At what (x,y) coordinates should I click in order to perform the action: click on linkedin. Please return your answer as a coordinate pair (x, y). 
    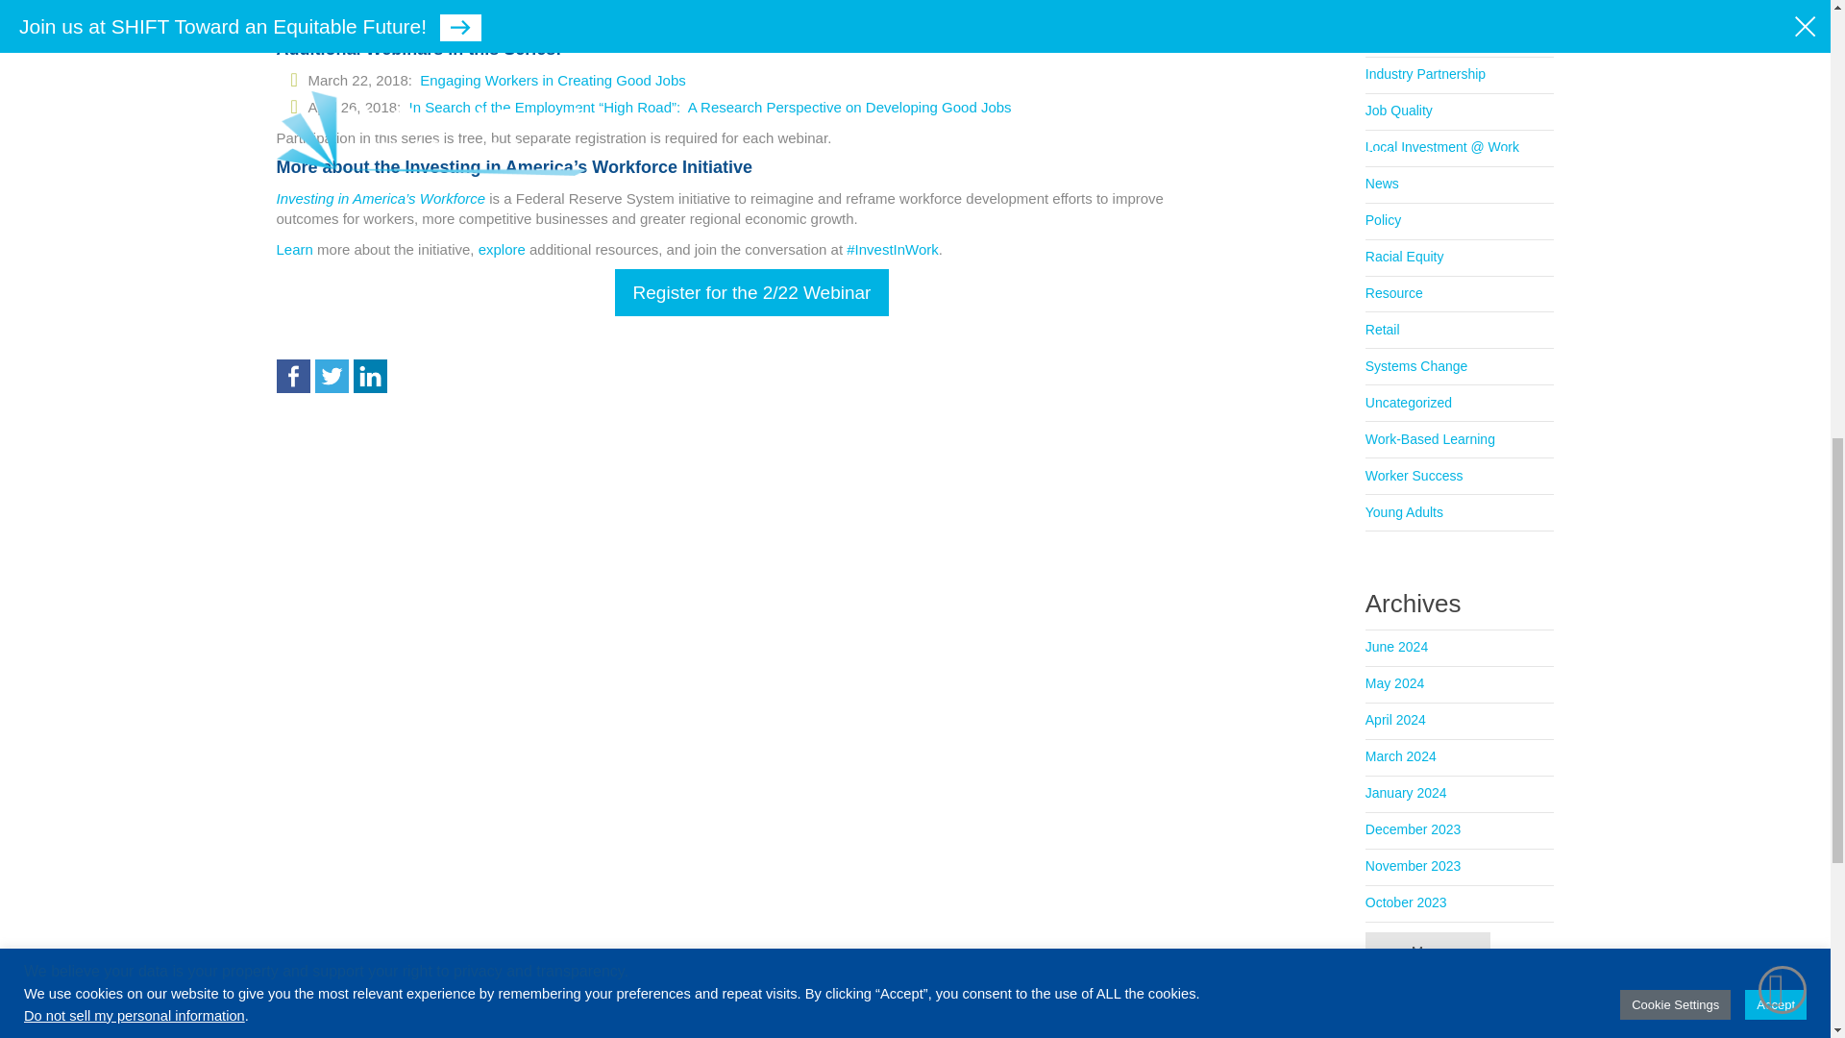
    Looking at the image, I should click on (371, 376).